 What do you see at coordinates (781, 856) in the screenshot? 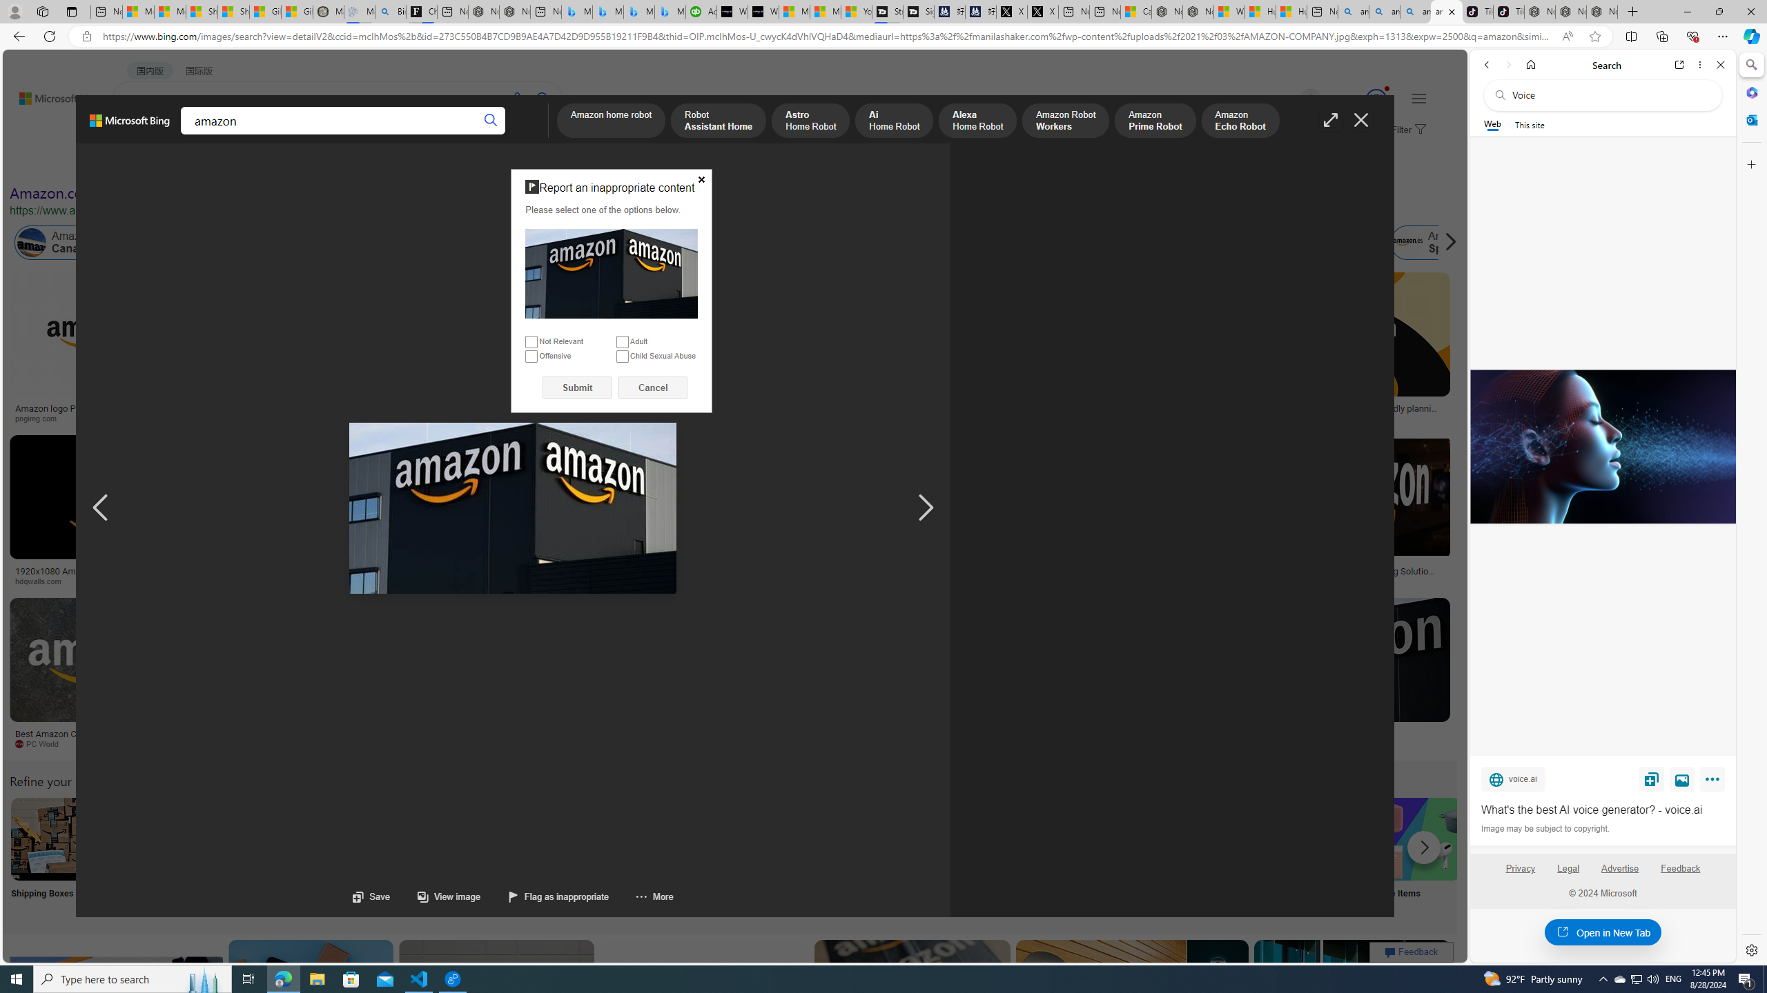
I see `Online Store` at bounding box center [781, 856].